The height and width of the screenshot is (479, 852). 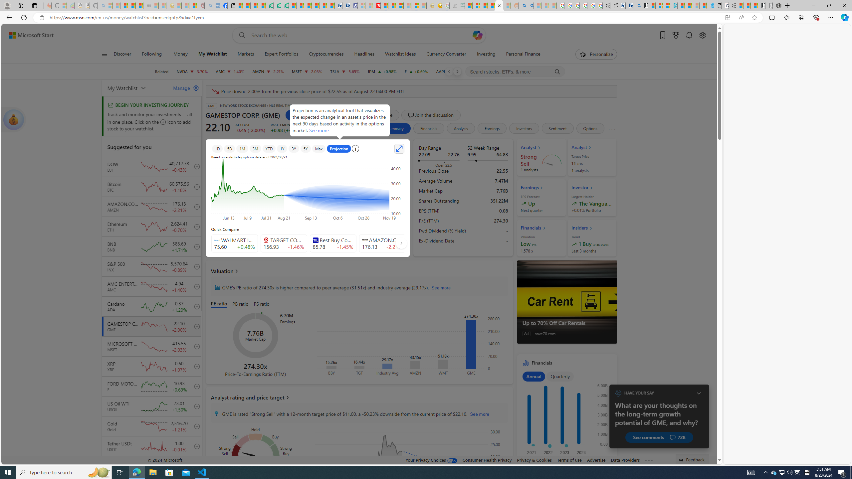 I want to click on The Weather Channel - MSN, so click(x=124, y=6).